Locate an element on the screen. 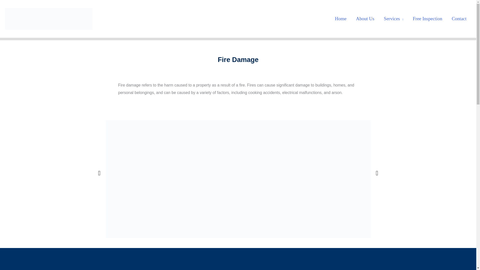 This screenshot has width=480, height=270. Free Inspection is located at coordinates (427, 18).